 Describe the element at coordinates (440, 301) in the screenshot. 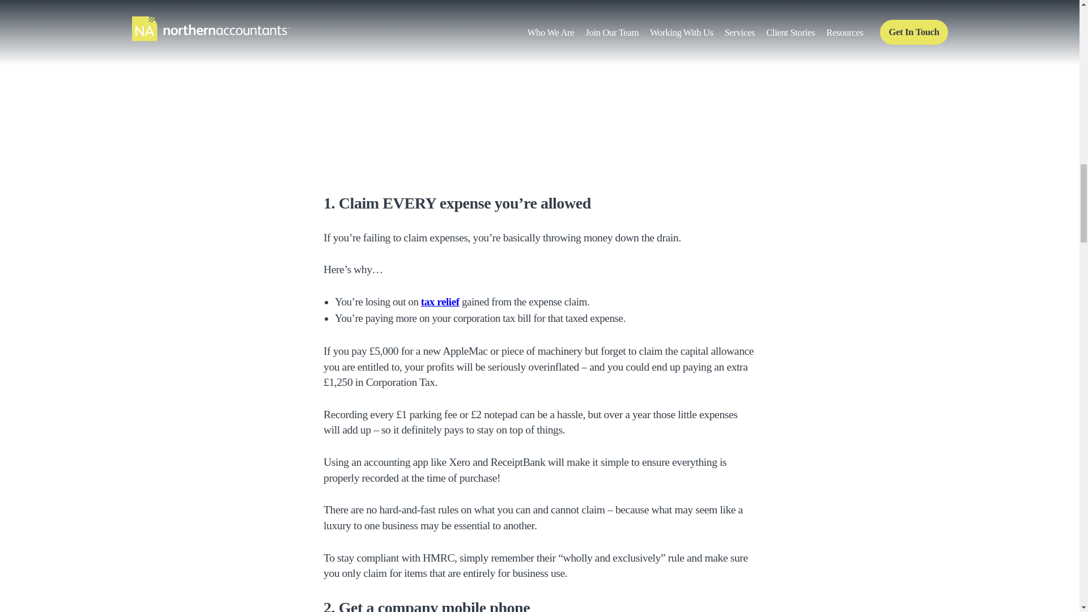

I see `tax relief` at that location.